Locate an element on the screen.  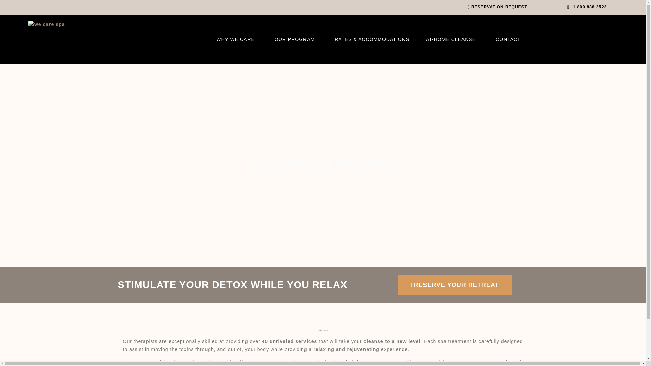
AT-HOME CLEANSE is located at coordinates (452, 39).